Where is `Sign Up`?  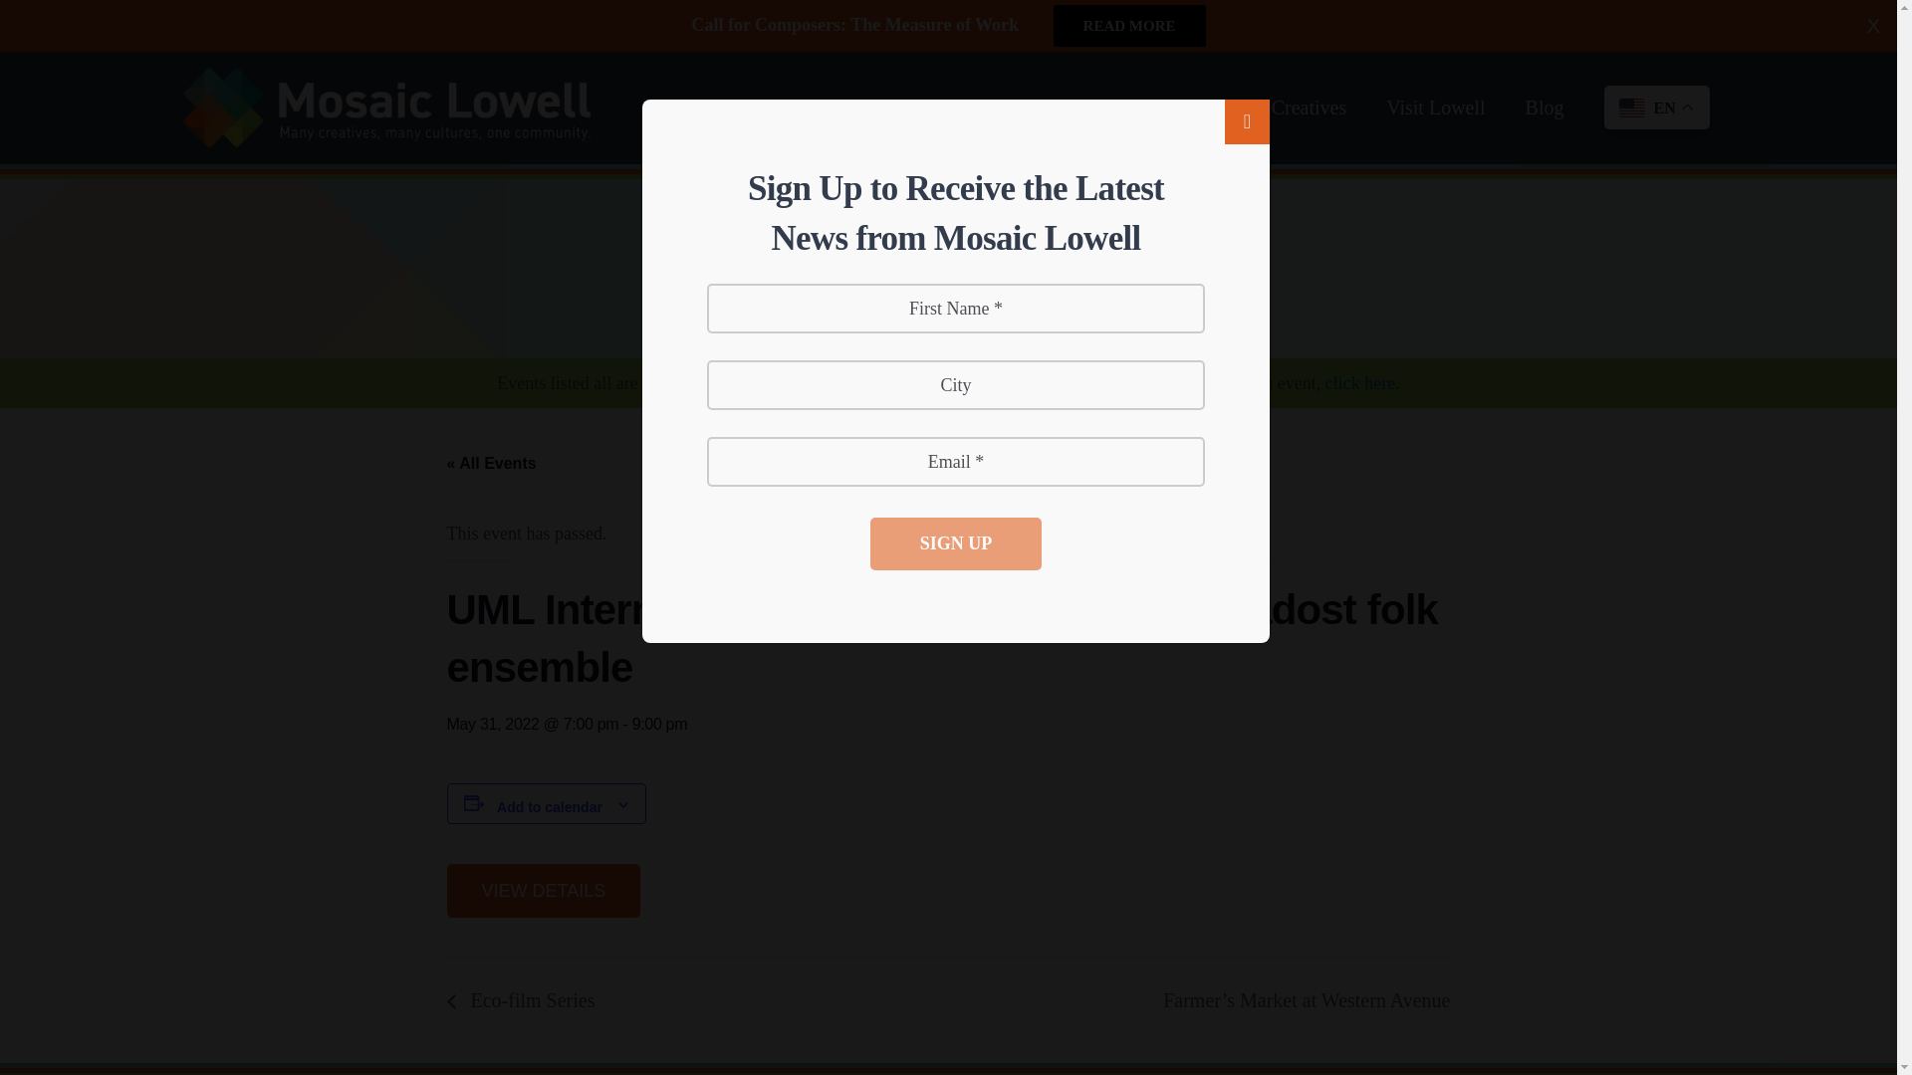 Sign Up is located at coordinates (956, 543).